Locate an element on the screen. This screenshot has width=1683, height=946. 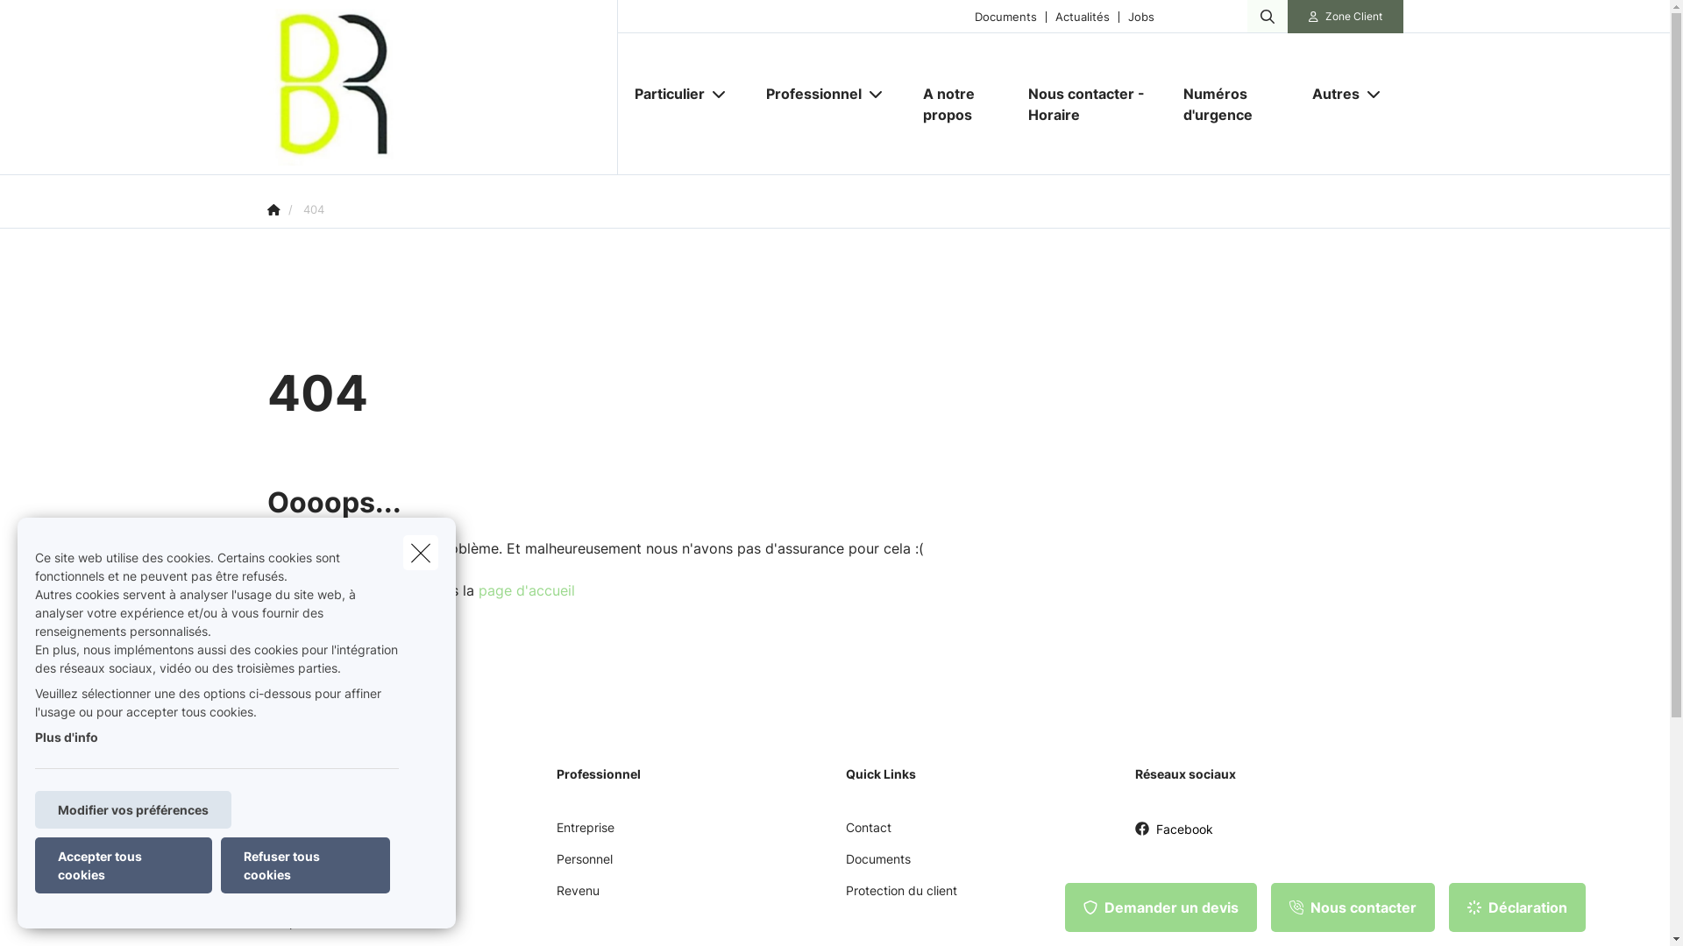
Accepter tous cookies is located at coordinates (124, 865).